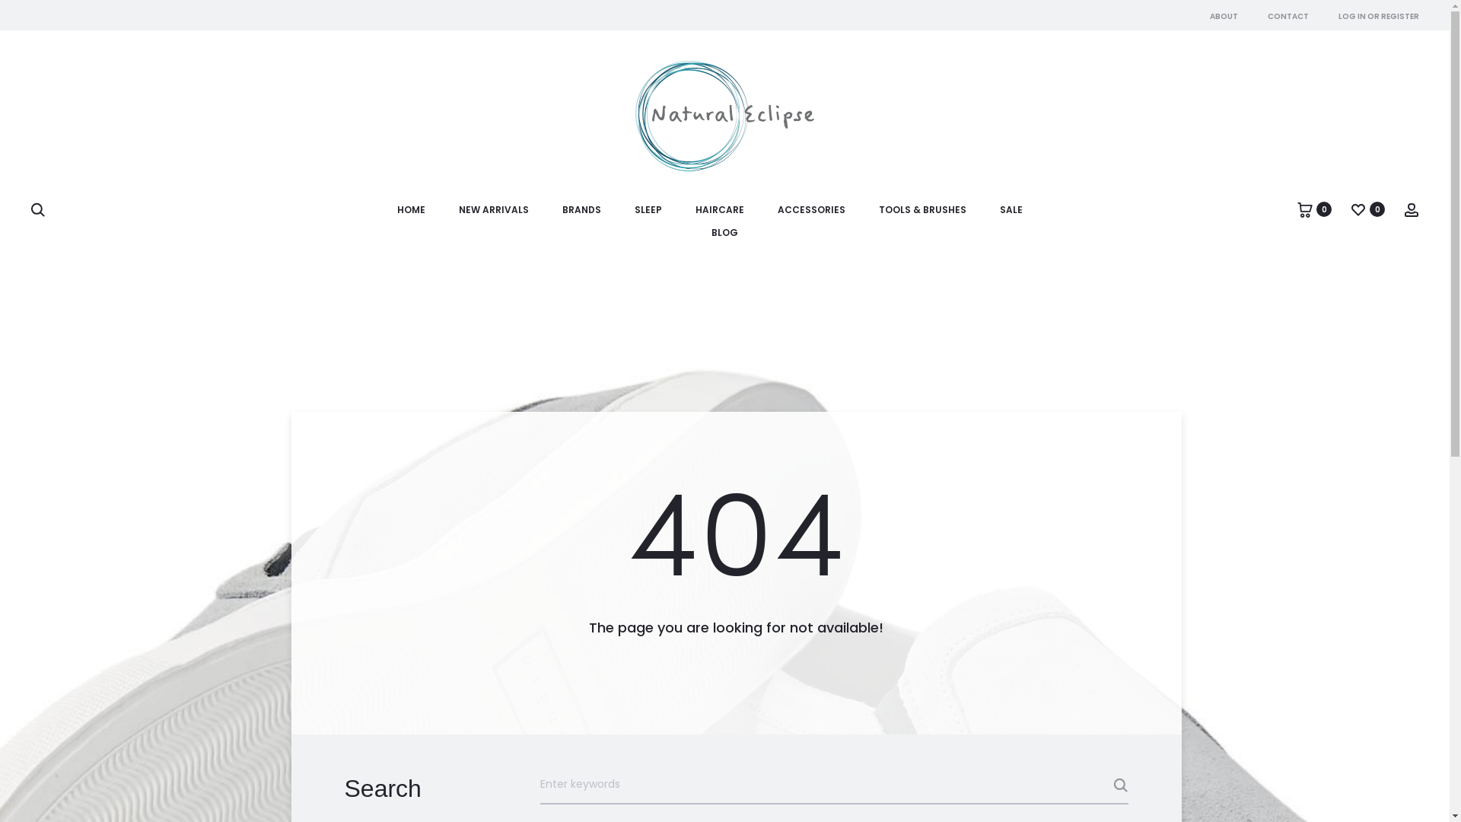 The height and width of the screenshot is (822, 1461). I want to click on HOME, so click(411, 210).